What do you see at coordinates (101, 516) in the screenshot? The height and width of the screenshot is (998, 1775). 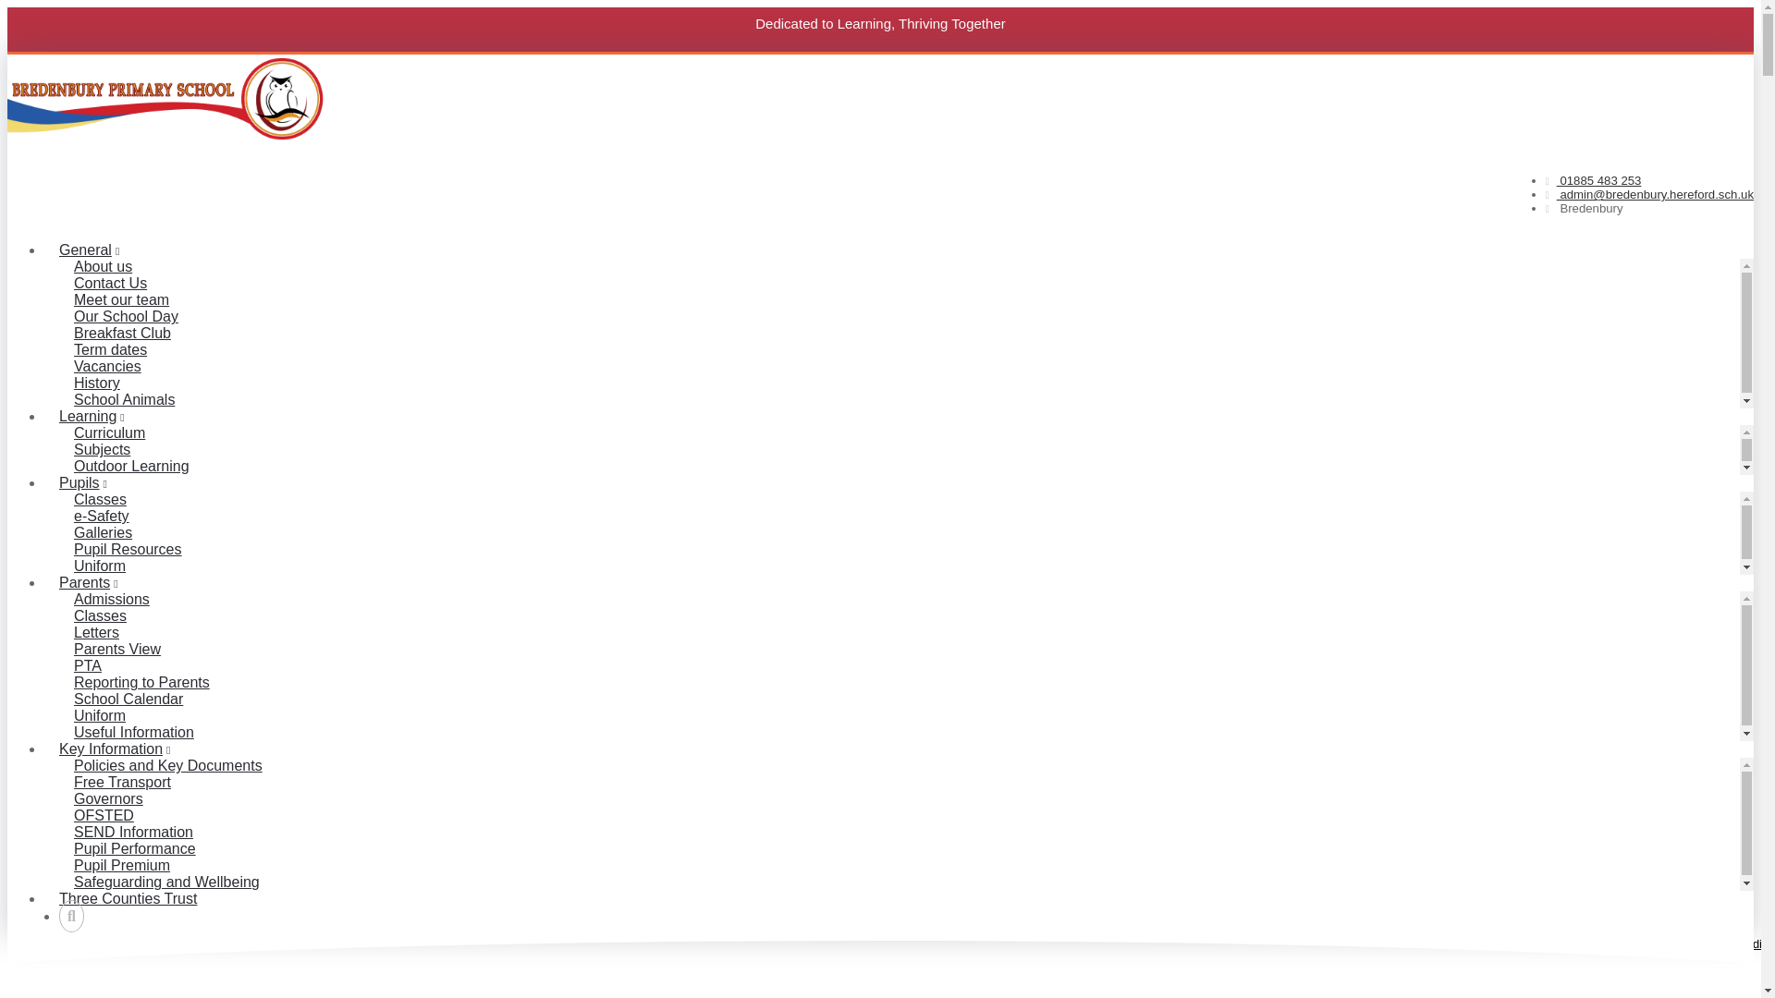 I see `e-Safety` at bounding box center [101, 516].